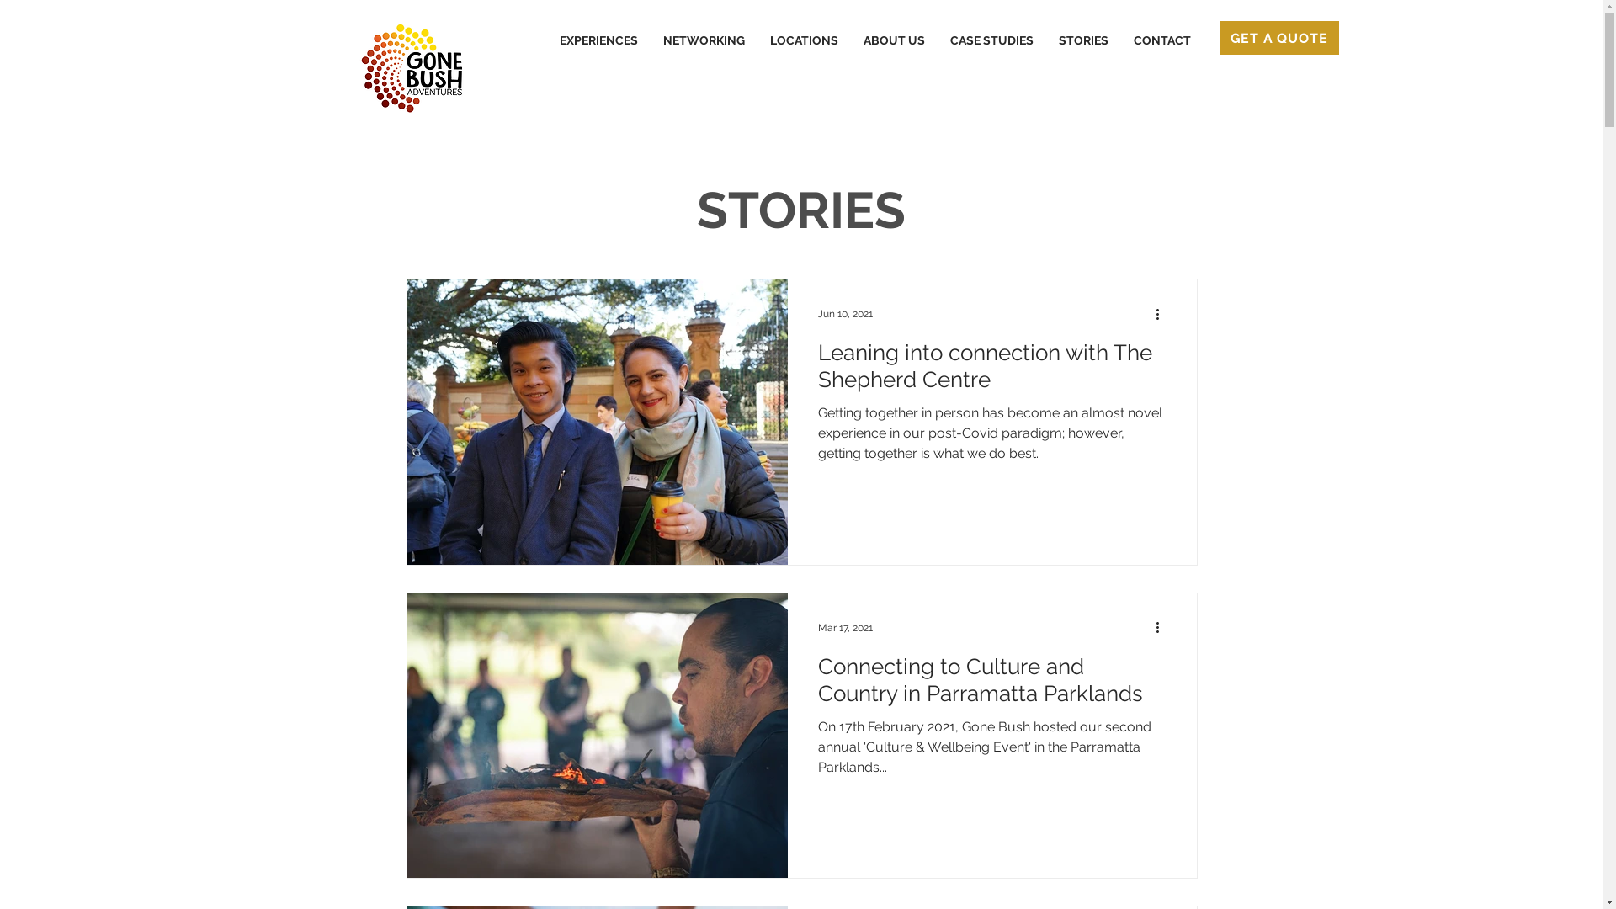 The width and height of the screenshot is (1616, 909). What do you see at coordinates (805, 40) in the screenshot?
I see `LOCATIONS` at bounding box center [805, 40].